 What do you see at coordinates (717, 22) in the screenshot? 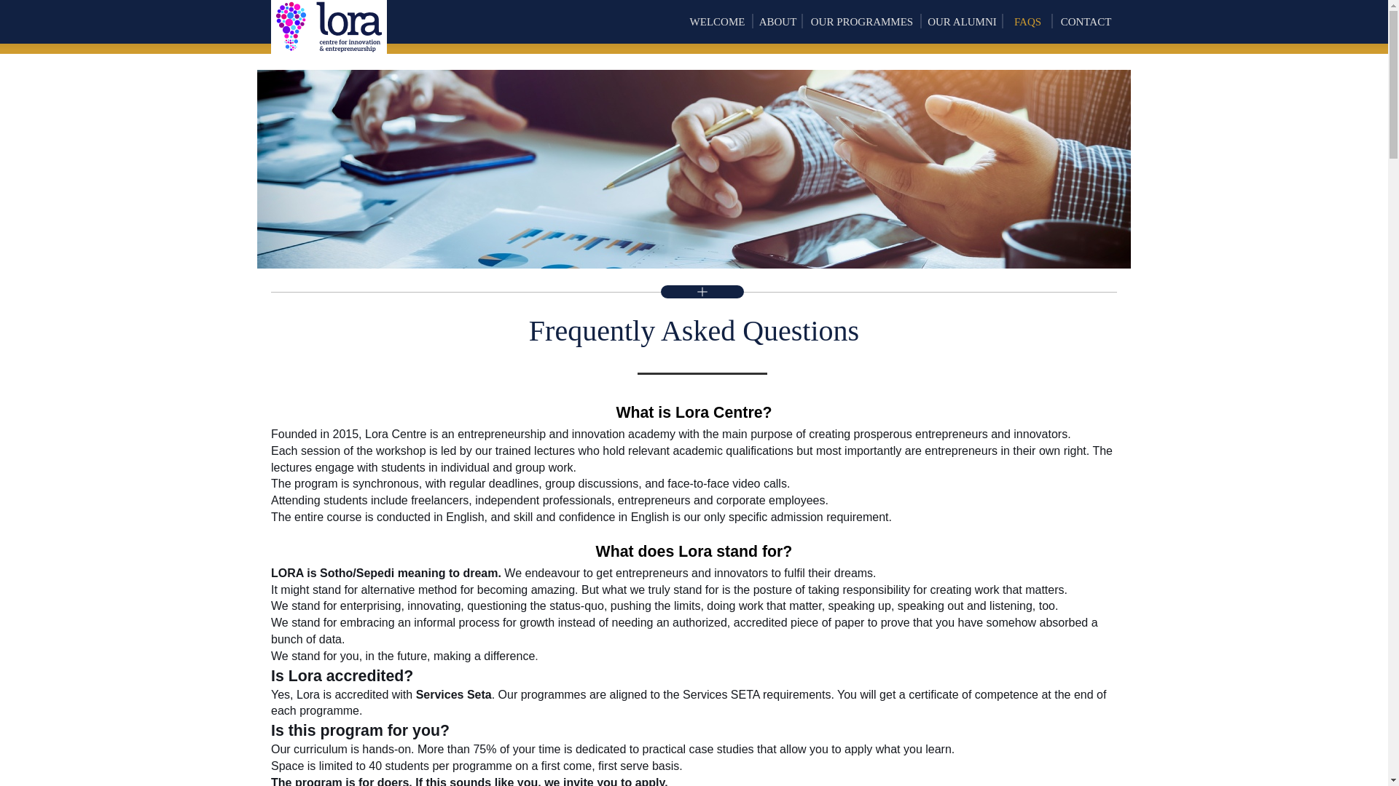
I see `WELCOME` at bounding box center [717, 22].